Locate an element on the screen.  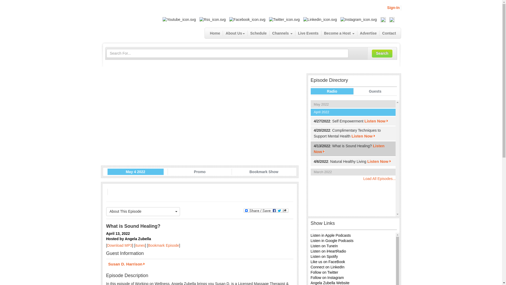
Bookmark Episode is located at coordinates (163, 245).